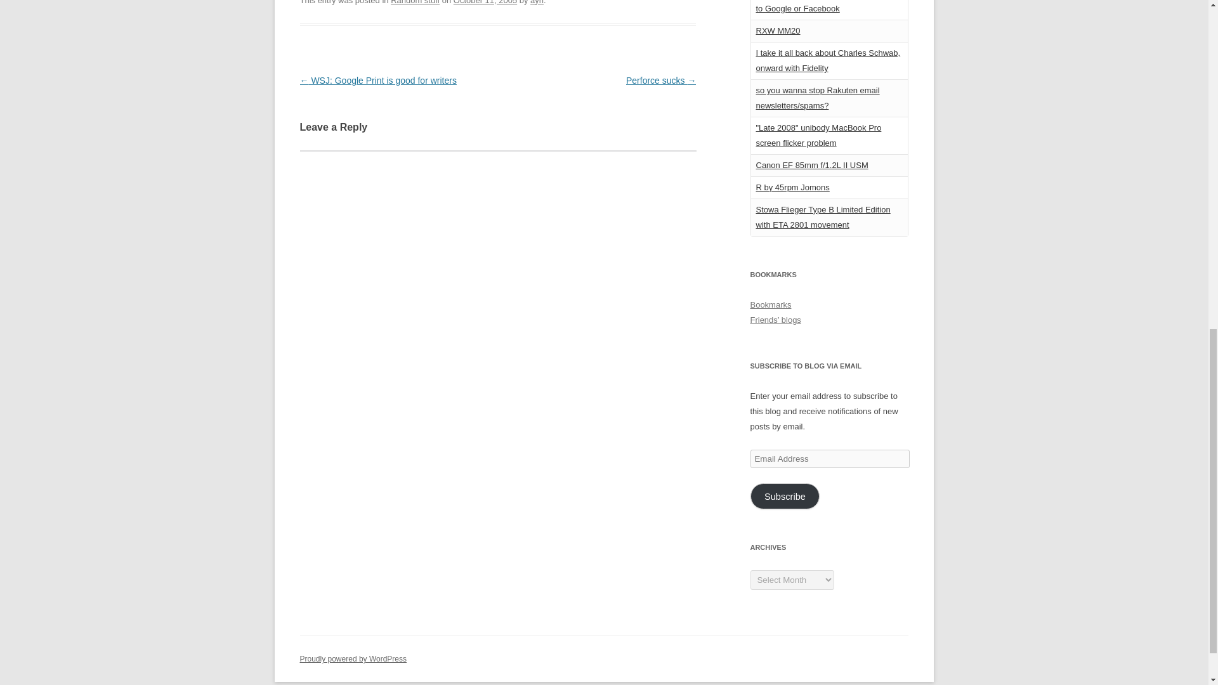 The image size is (1218, 685). What do you see at coordinates (485, 3) in the screenshot?
I see `1:12 am` at bounding box center [485, 3].